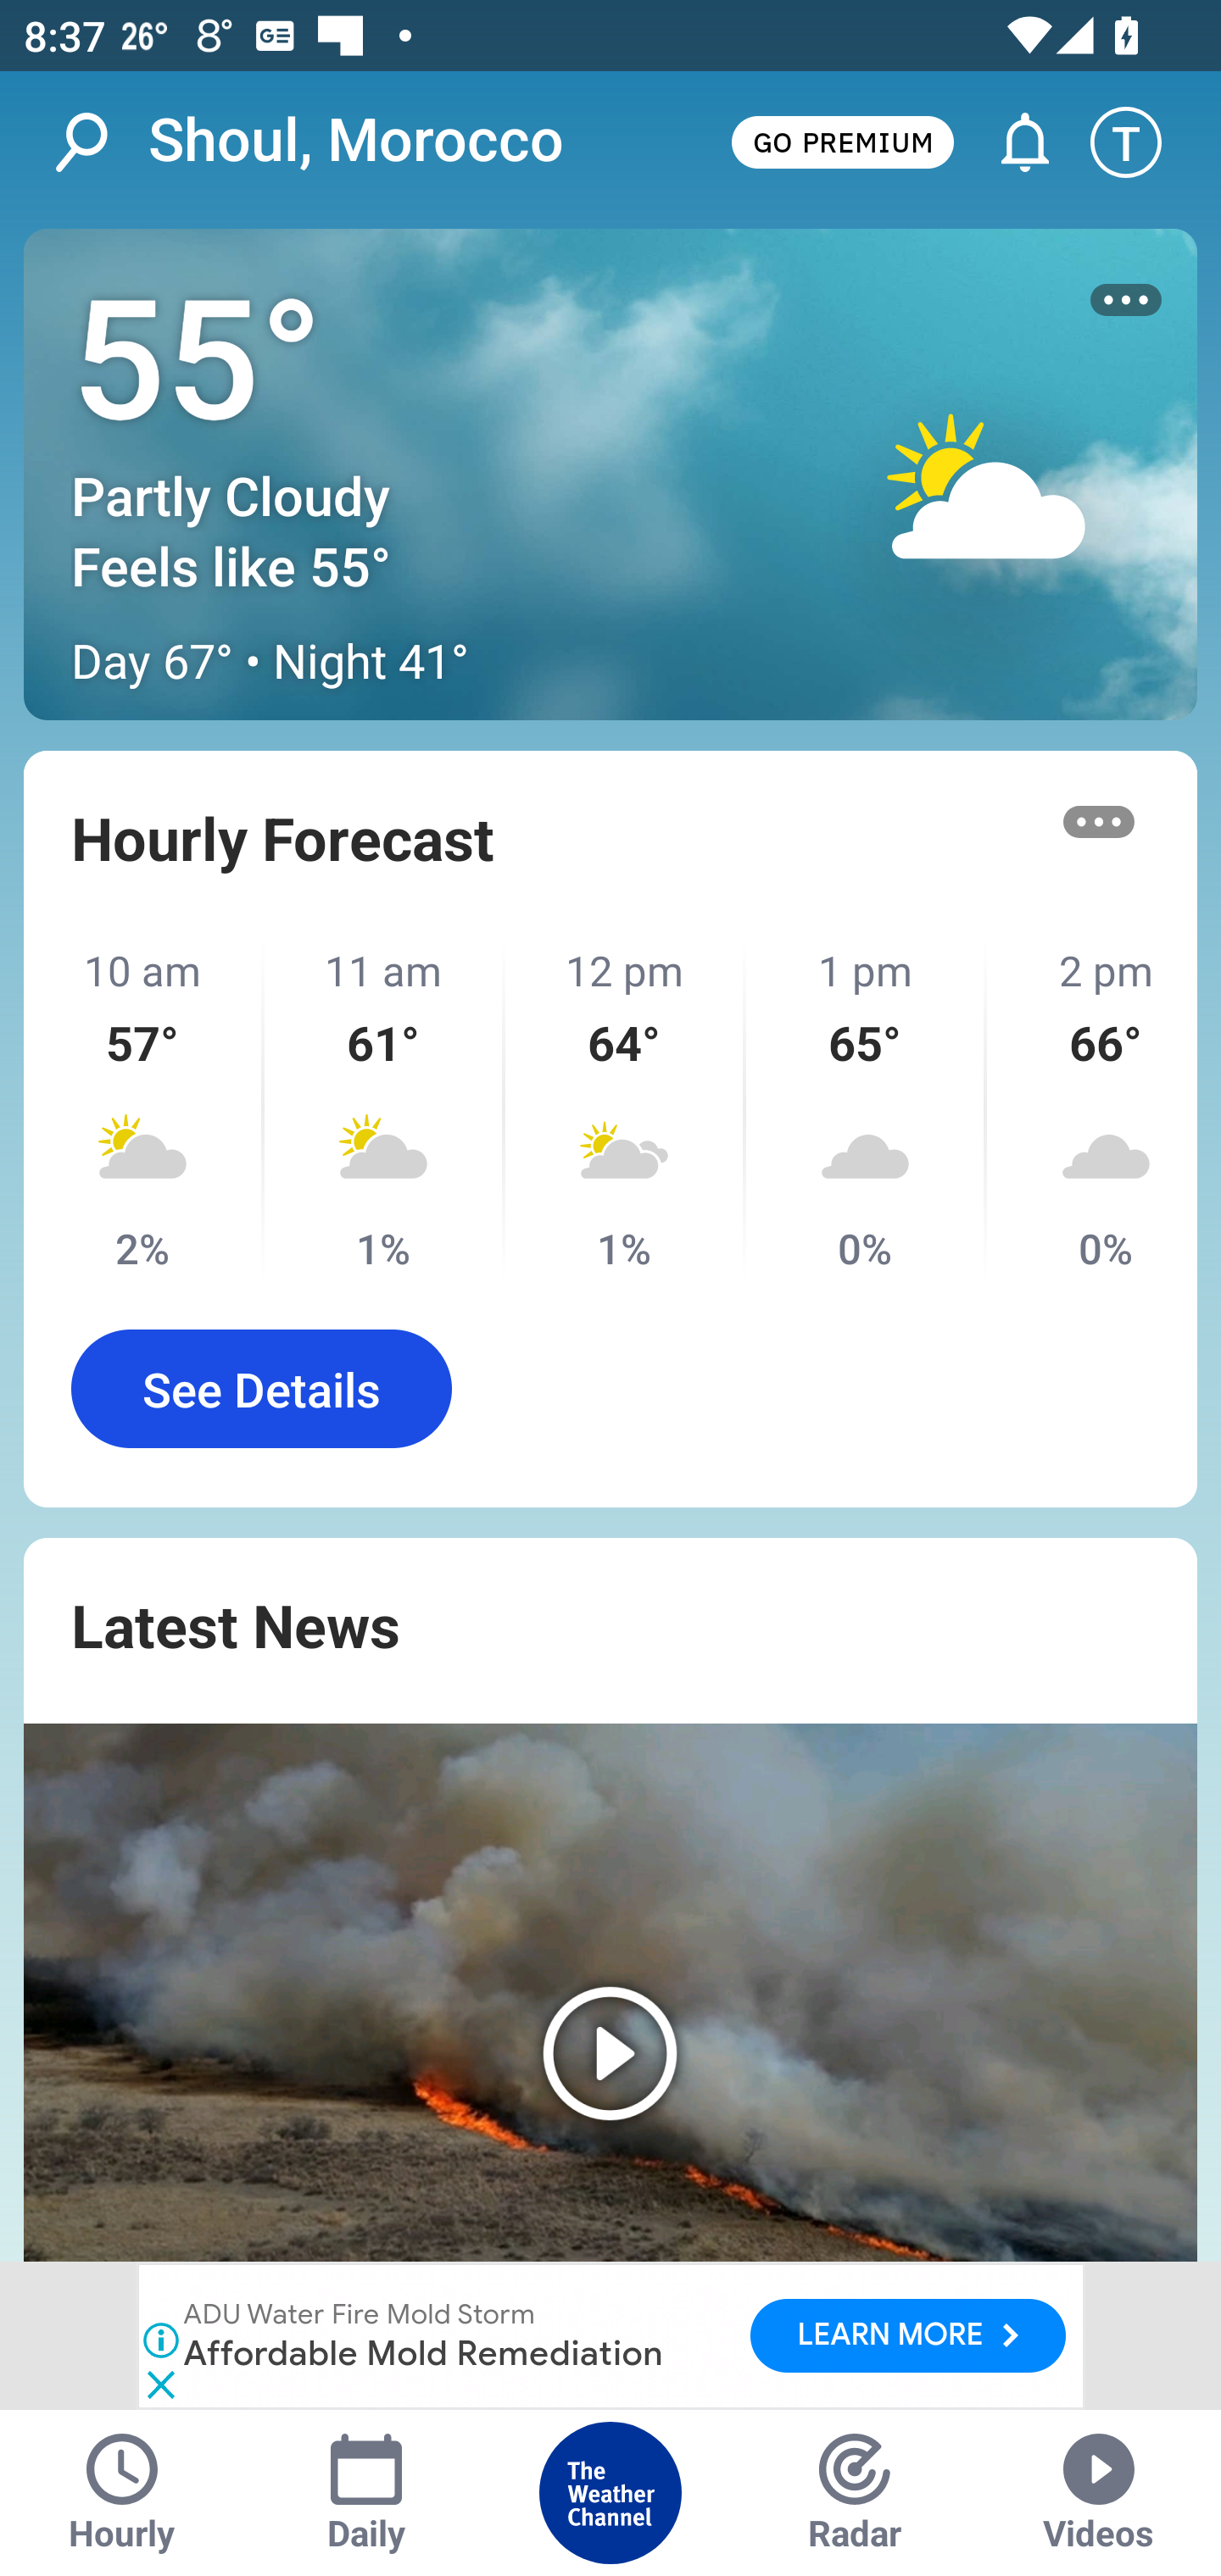  I want to click on LEARN MORE, so click(907, 2335).